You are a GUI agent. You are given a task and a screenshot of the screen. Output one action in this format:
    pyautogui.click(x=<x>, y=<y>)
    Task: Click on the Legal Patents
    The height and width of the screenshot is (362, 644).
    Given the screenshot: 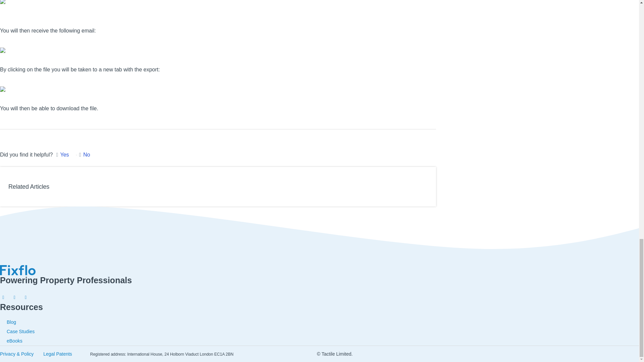 What is the action you would take?
    pyautogui.click(x=58, y=354)
    